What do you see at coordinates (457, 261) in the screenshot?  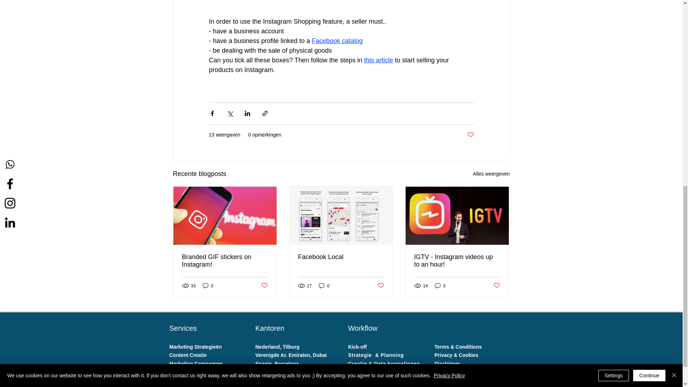 I see `IGTV - Instagram videos up to an hour!` at bounding box center [457, 261].